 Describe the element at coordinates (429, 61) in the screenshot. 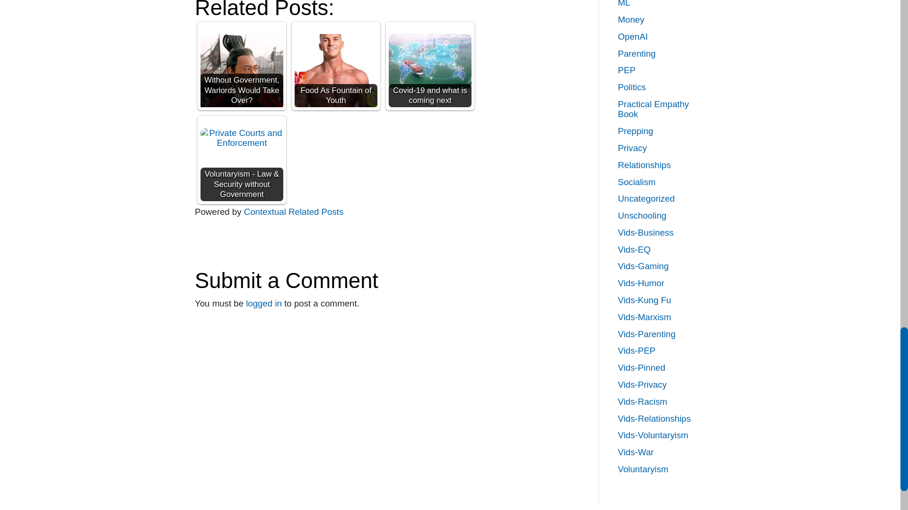

I see `Covid-19 and what is coming next` at that location.